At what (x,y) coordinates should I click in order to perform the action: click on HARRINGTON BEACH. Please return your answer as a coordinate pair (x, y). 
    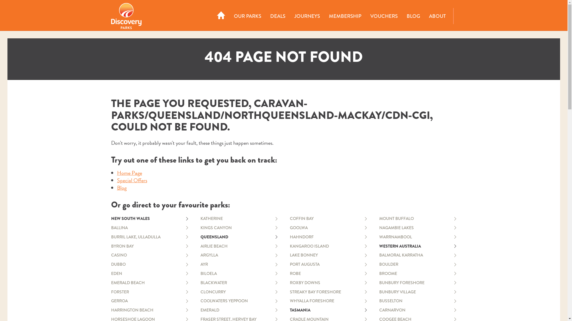
    Looking at the image, I should click on (150, 310).